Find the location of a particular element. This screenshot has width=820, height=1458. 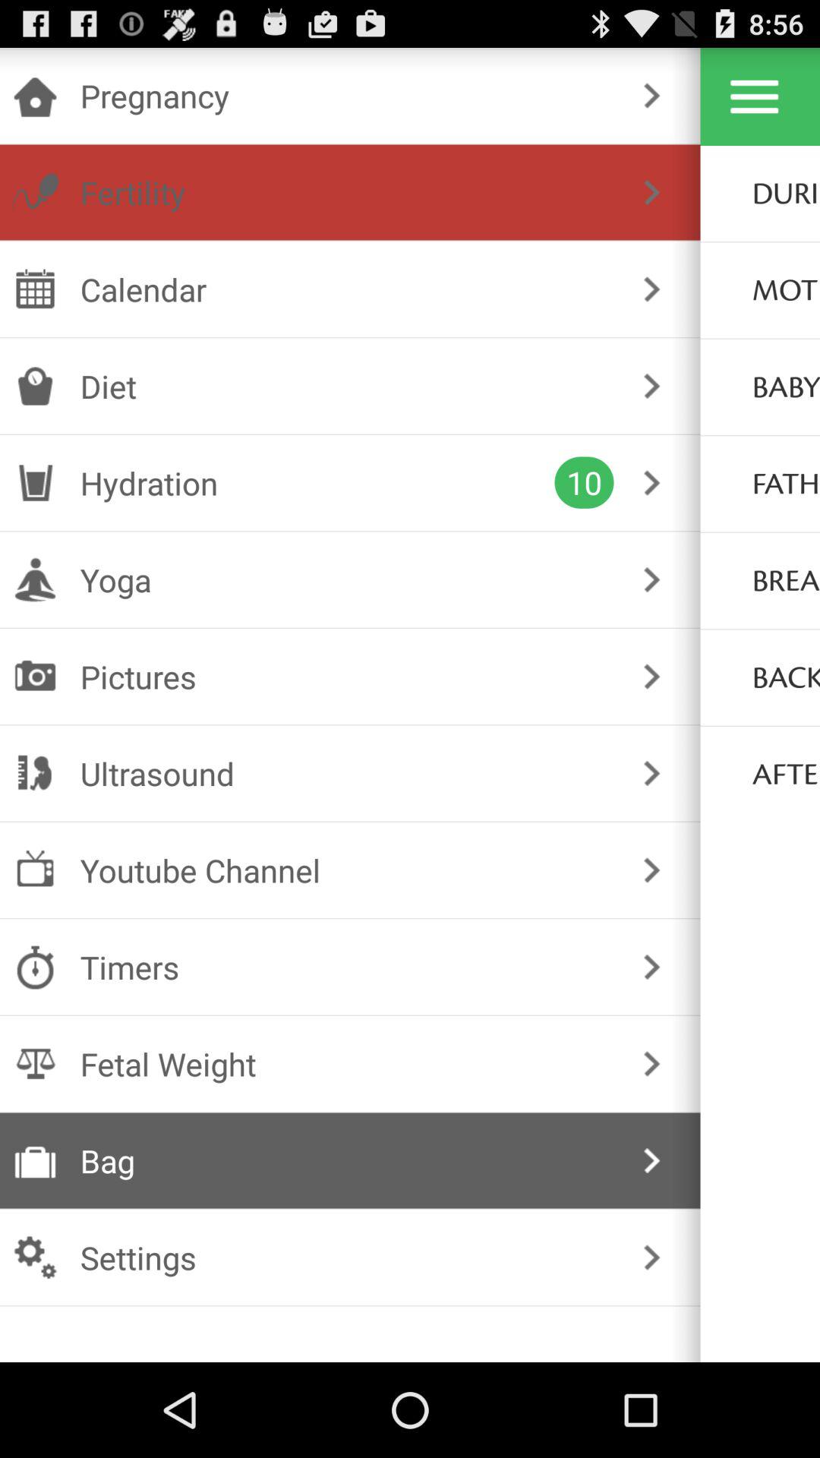

press the pictures icon is located at coordinates (346, 676).